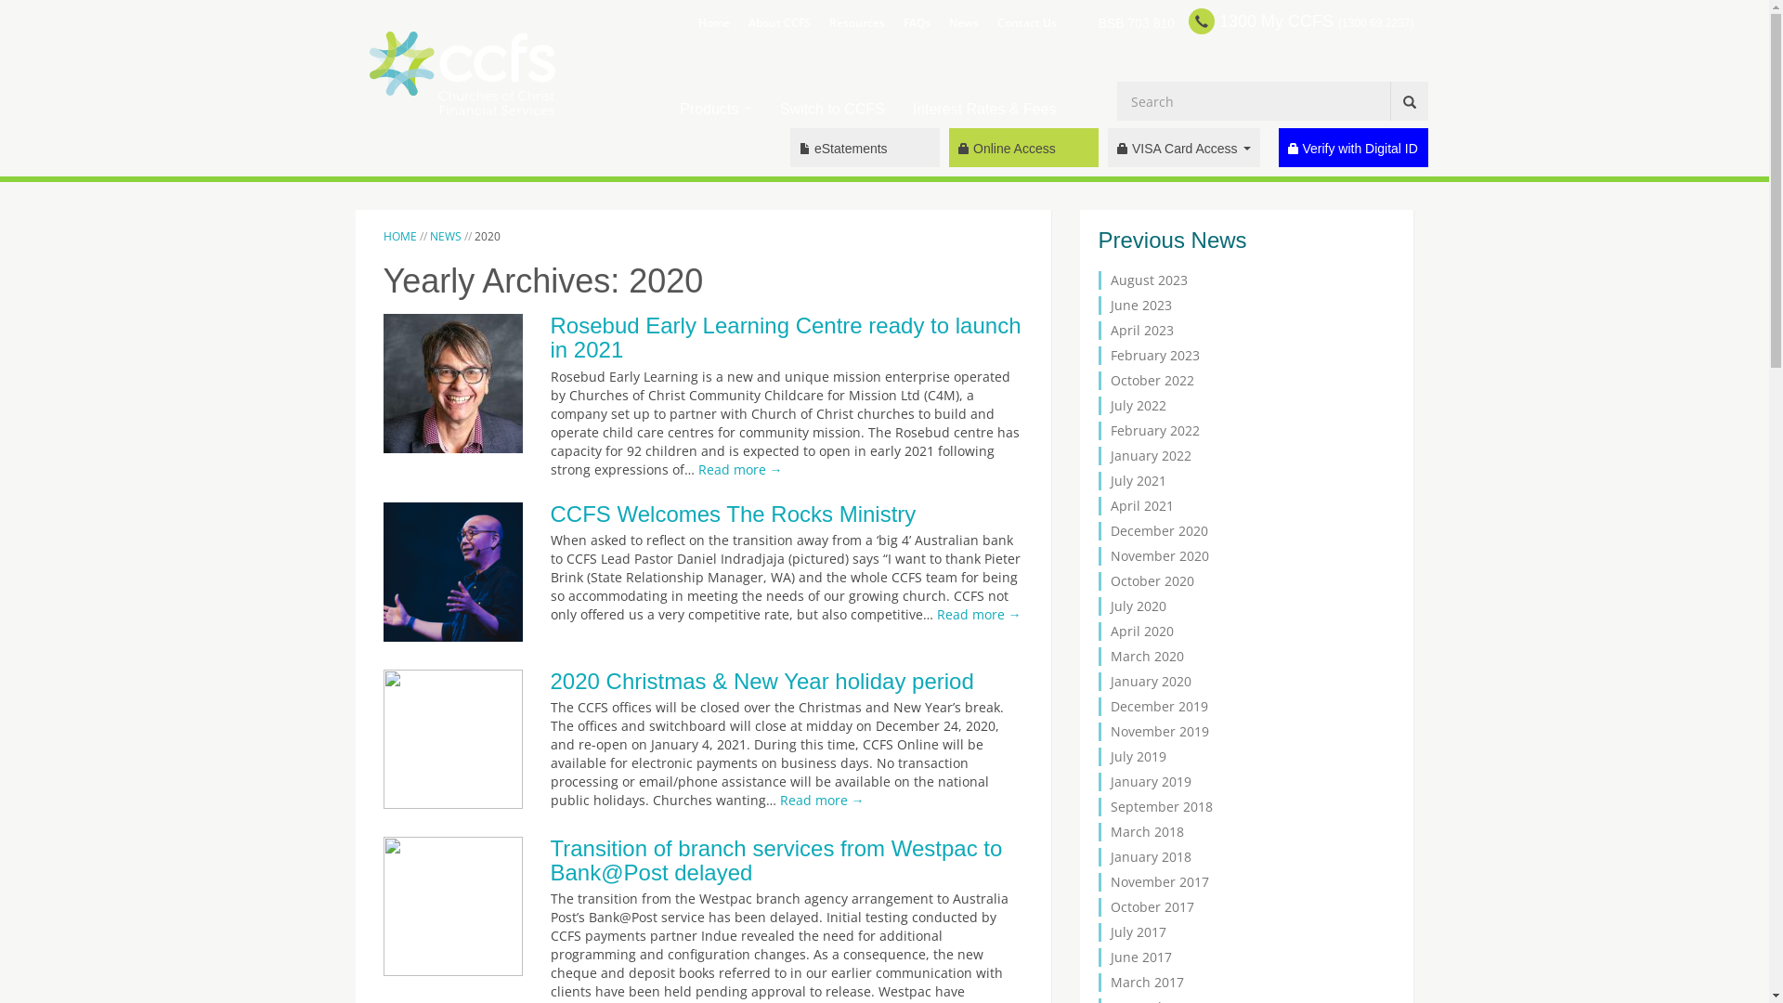  I want to click on March 2020, so click(1148, 656).